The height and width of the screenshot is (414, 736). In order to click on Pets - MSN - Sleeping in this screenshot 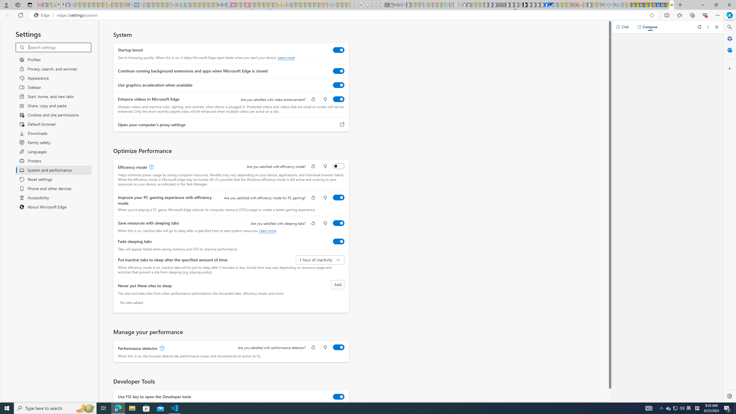, I will do `click(164, 5)`.